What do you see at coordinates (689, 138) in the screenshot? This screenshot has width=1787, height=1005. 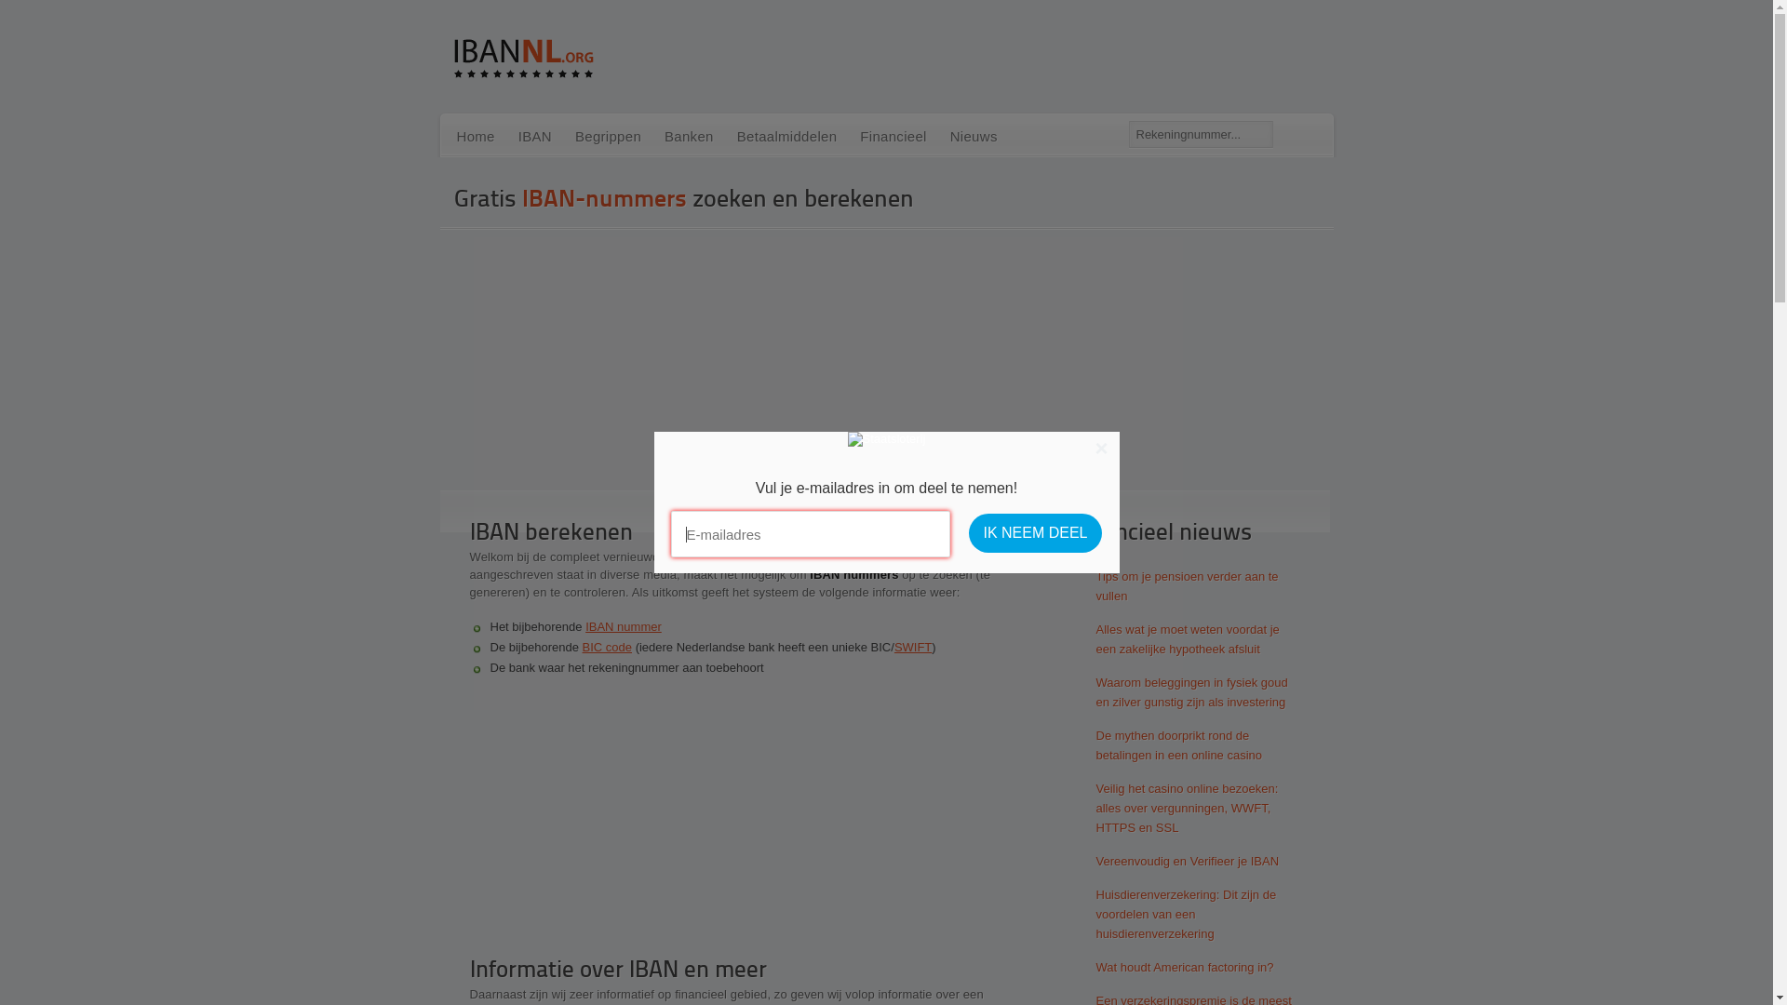 I see `Banken` at bounding box center [689, 138].